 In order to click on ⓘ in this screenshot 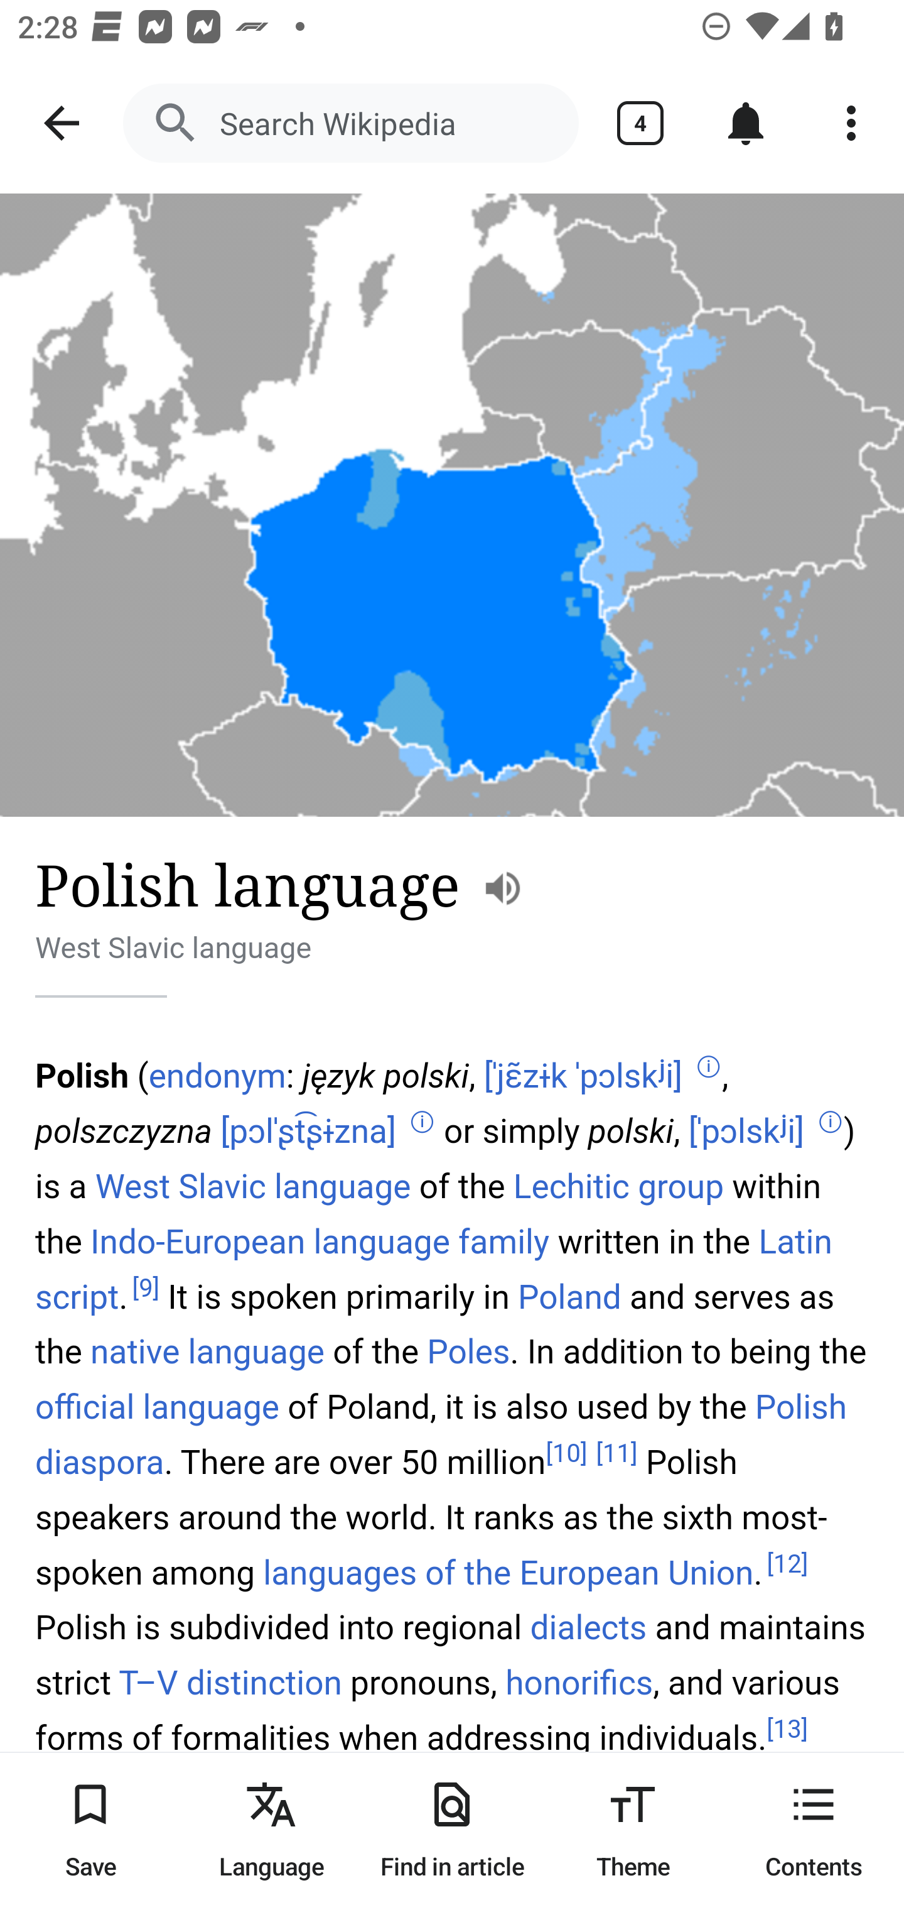, I will do `click(422, 1122)`.